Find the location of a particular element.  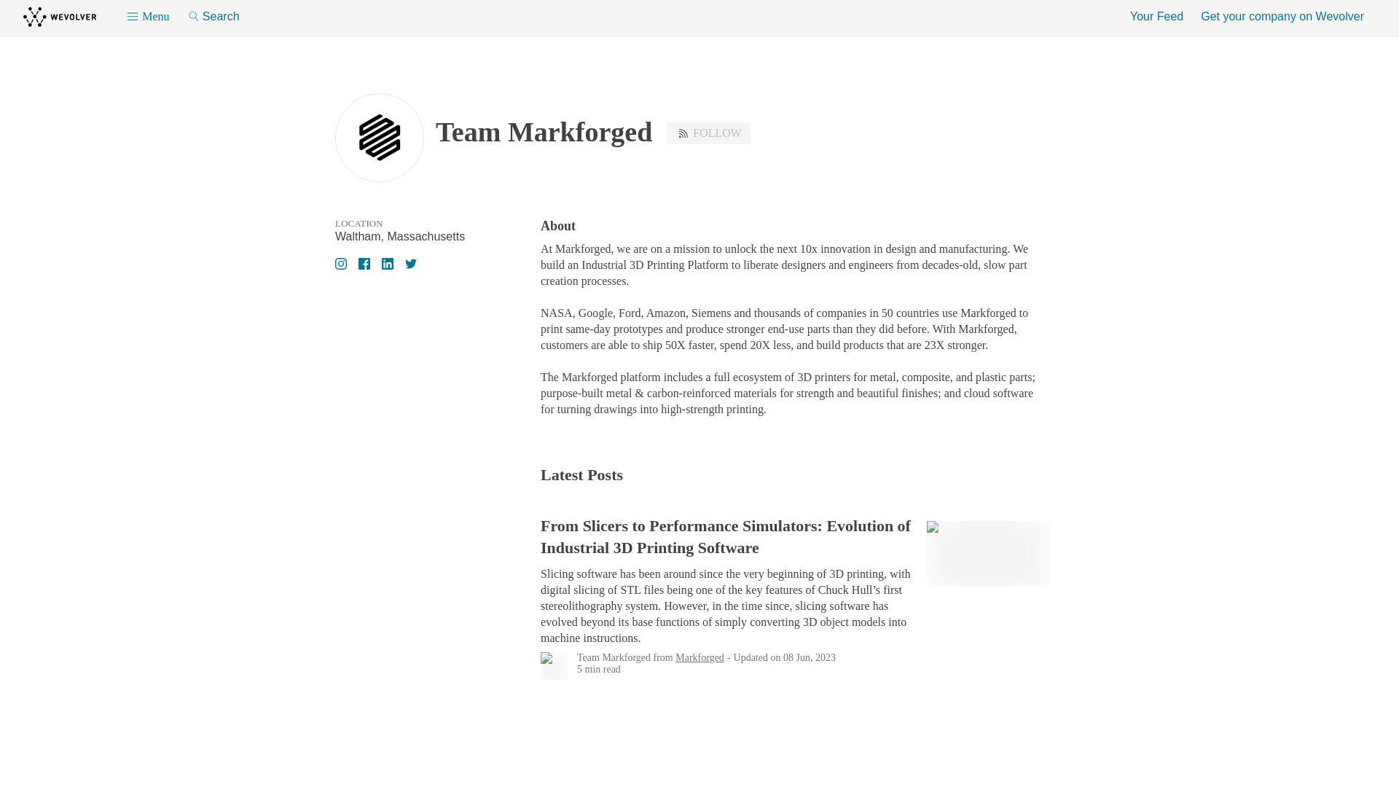

Your Feed is located at coordinates (1157, 17).